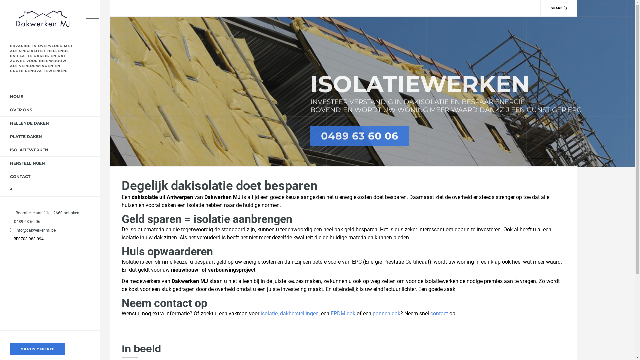 The image size is (640, 360). What do you see at coordinates (359, 136) in the screenshot?
I see `0489 63 60 06` at bounding box center [359, 136].